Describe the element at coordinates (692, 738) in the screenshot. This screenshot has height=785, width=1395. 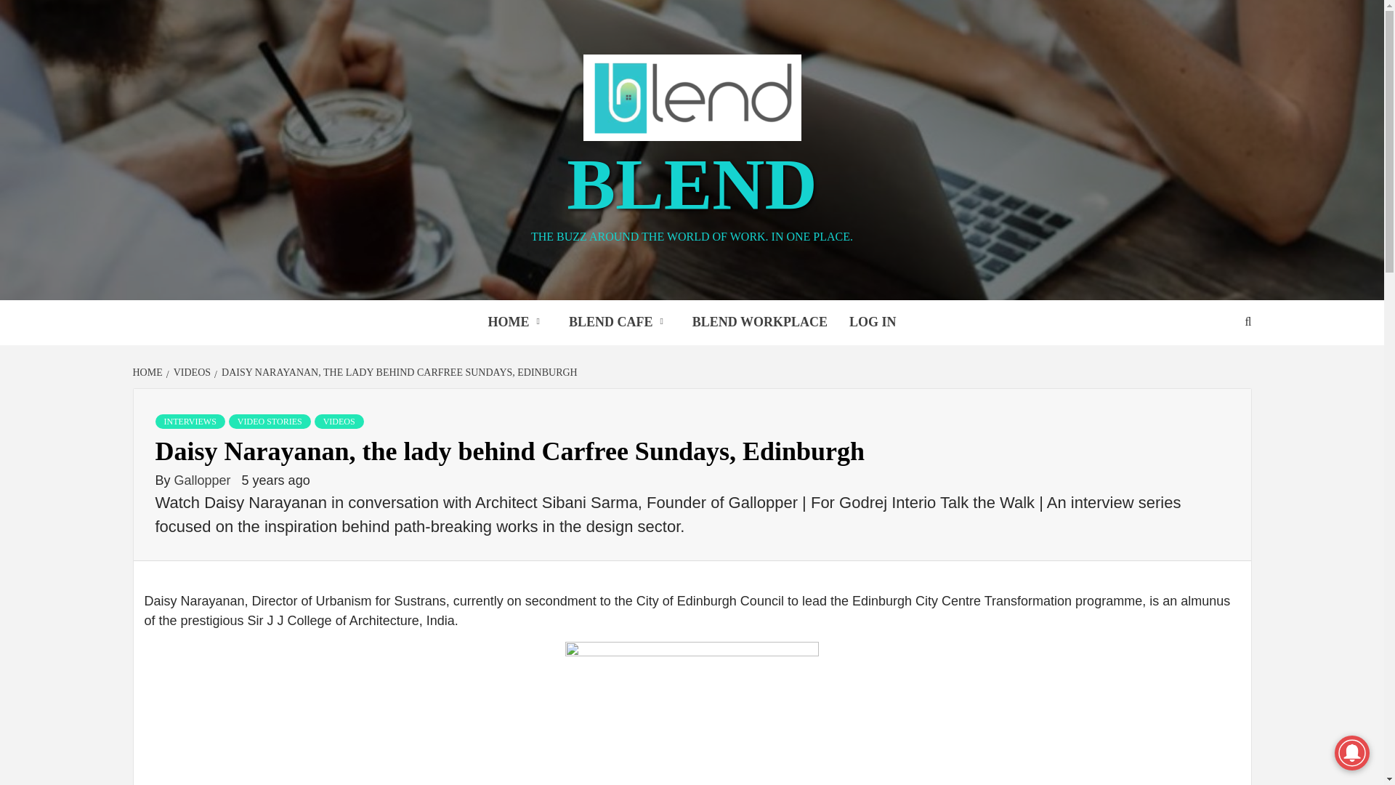
I see `YouTube player` at that location.